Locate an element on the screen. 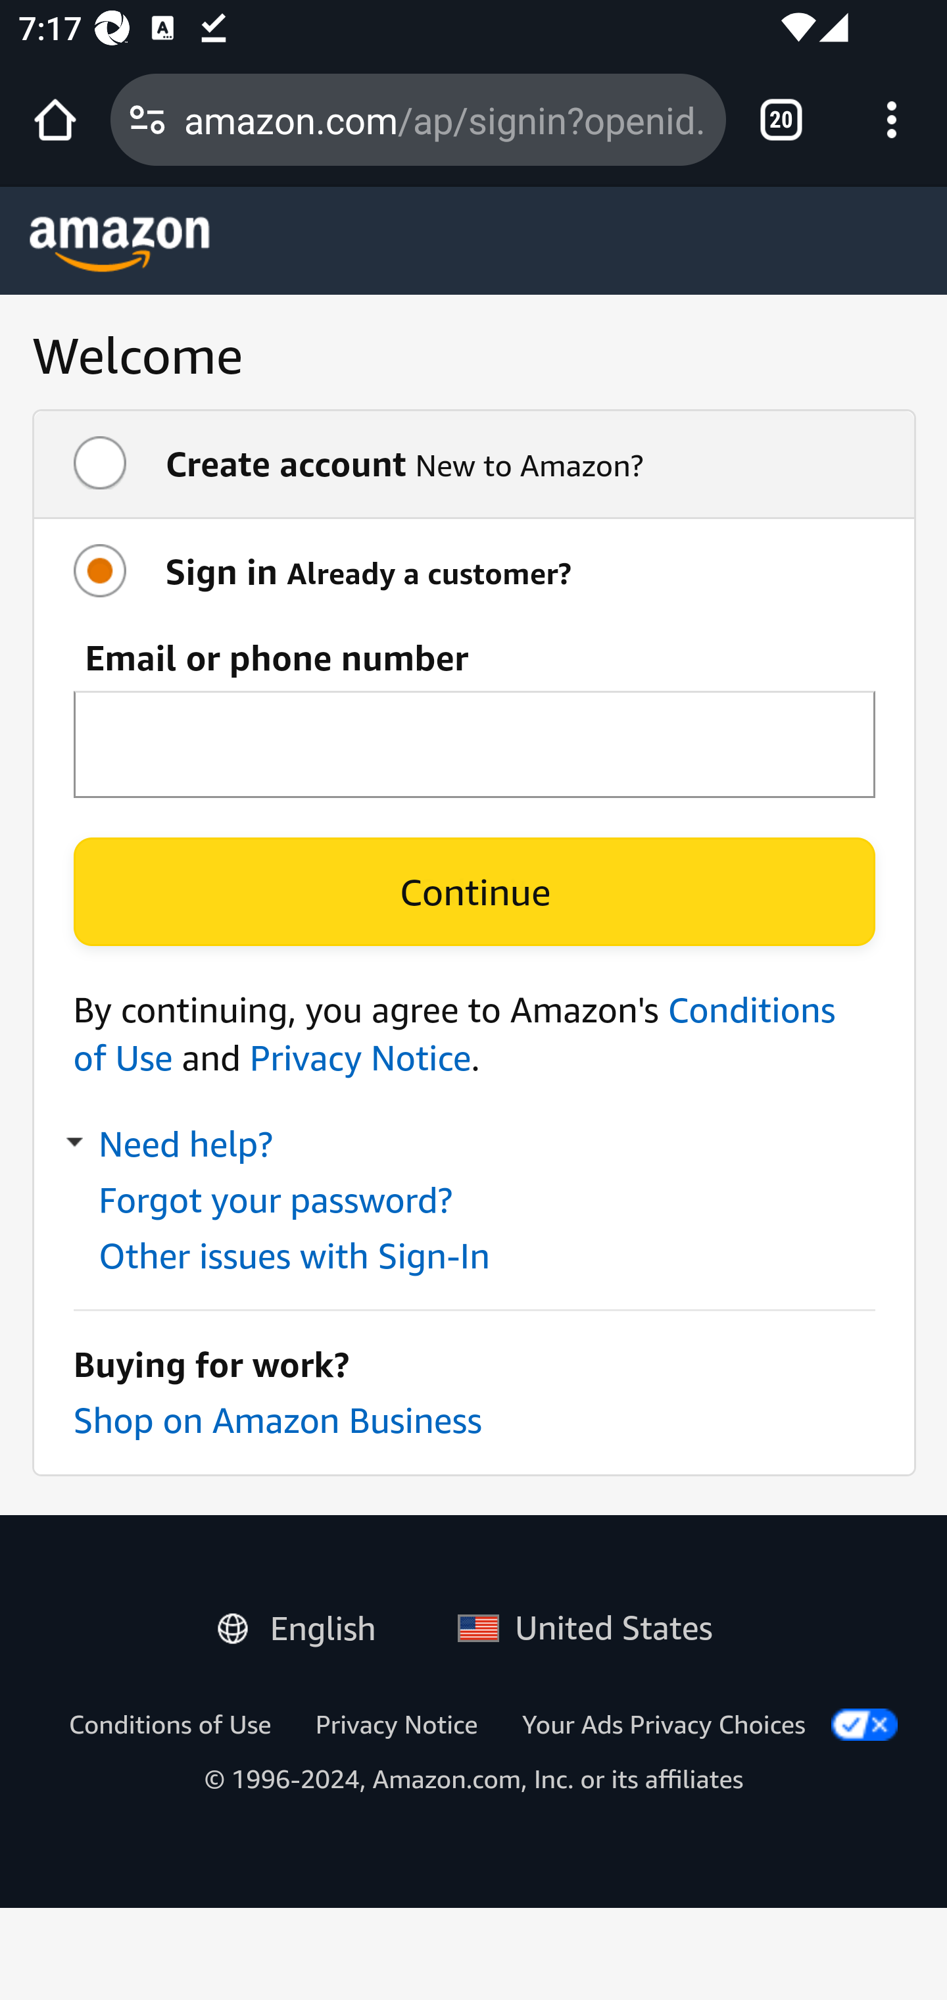  Continue is located at coordinates (474, 891).